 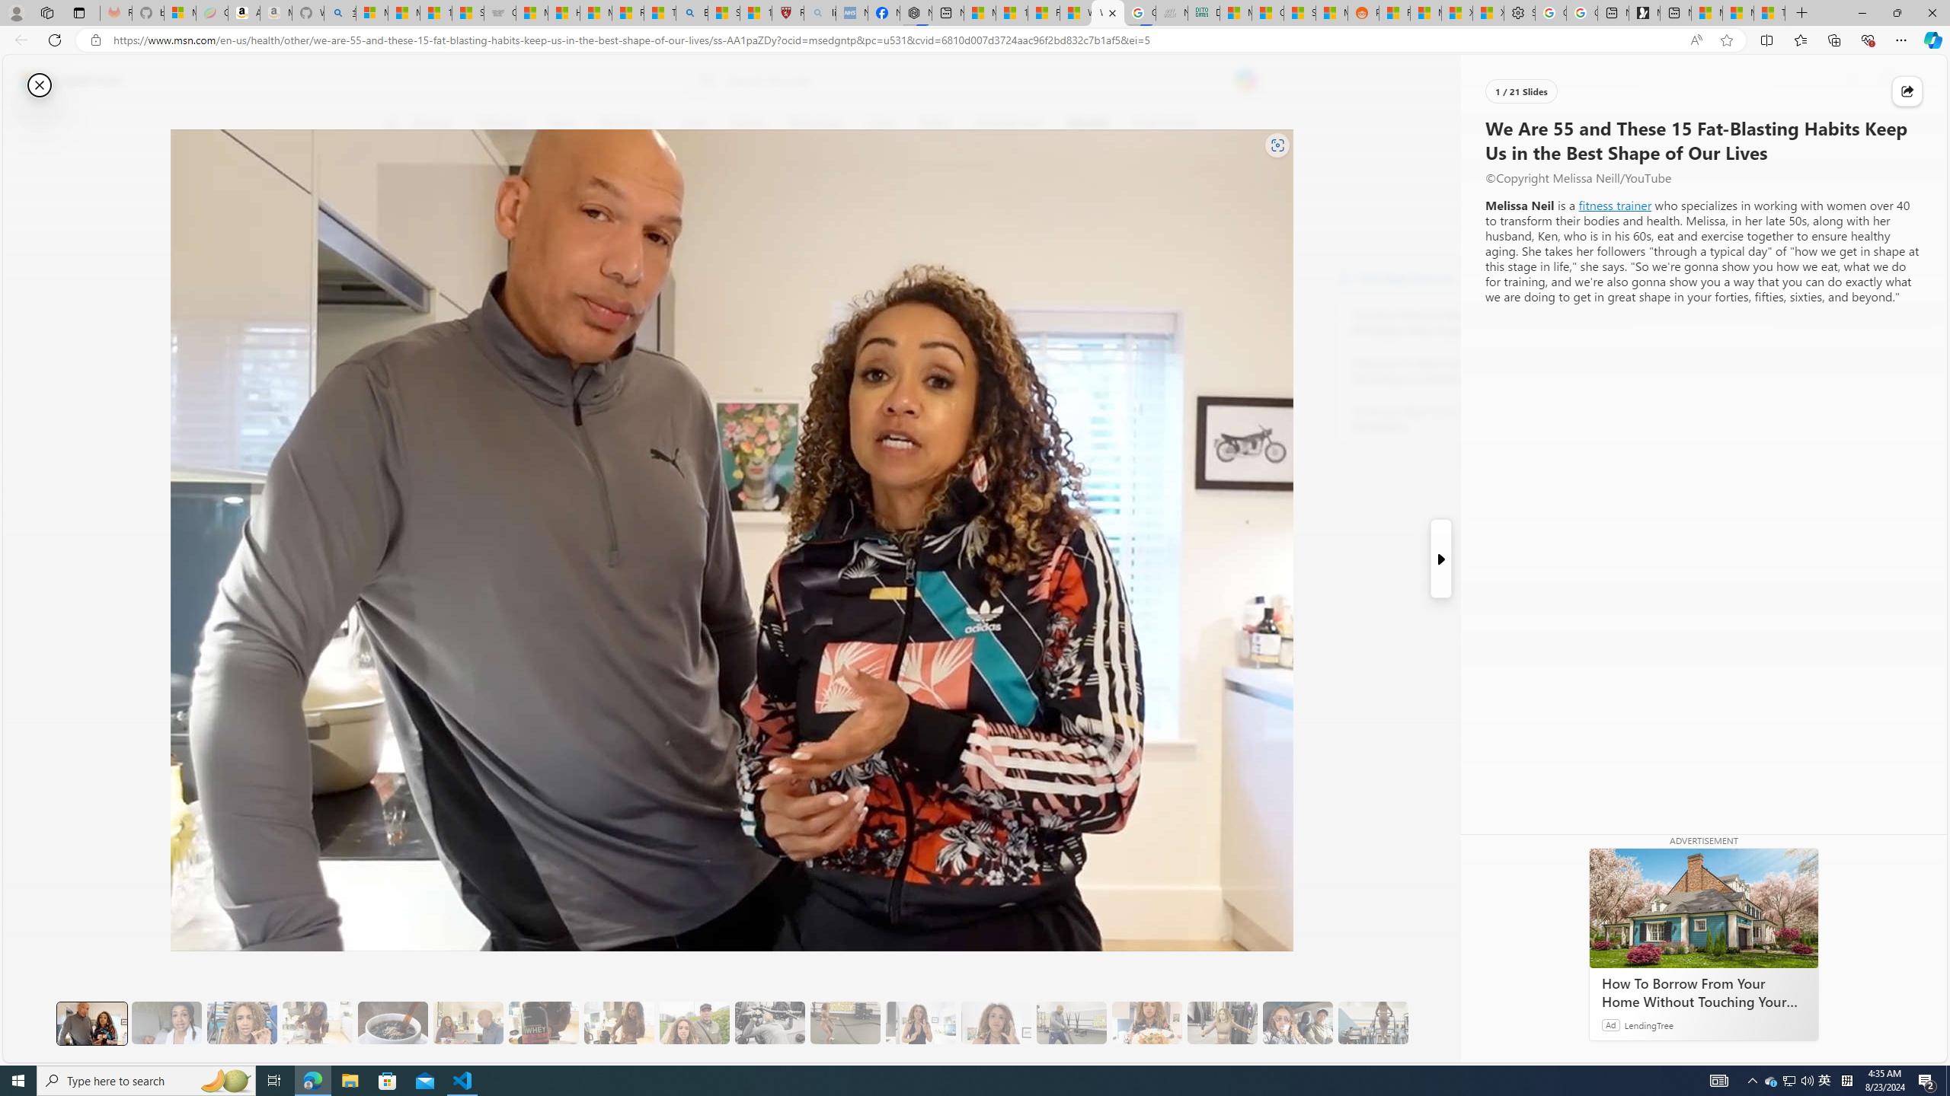 I want to click on Visit Body Network website, so click(x=1534, y=278).